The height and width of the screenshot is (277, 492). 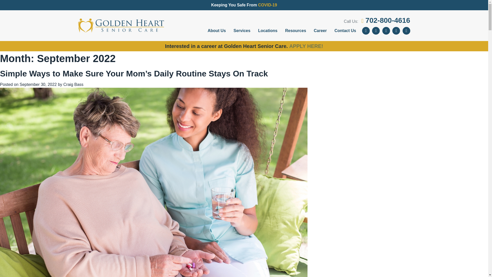 I want to click on Services, so click(x=242, y=31).